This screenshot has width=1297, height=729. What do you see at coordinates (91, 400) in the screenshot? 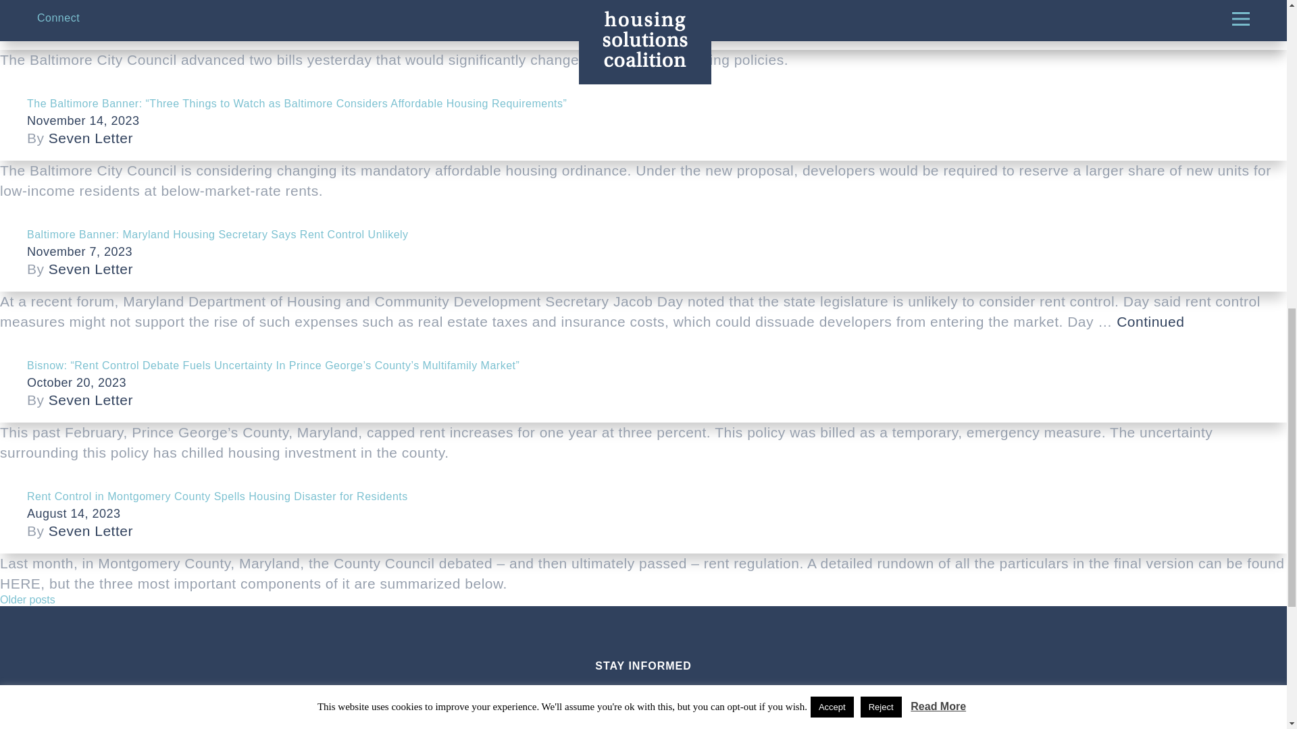
I see `Seven Letter` at bounding box center [91, 400].